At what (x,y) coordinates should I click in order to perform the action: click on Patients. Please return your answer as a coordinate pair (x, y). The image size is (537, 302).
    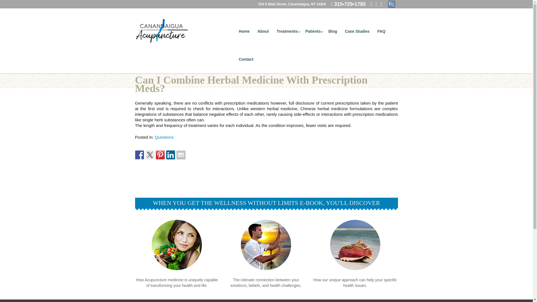
    Looking at the image, I should click on (313, 31).